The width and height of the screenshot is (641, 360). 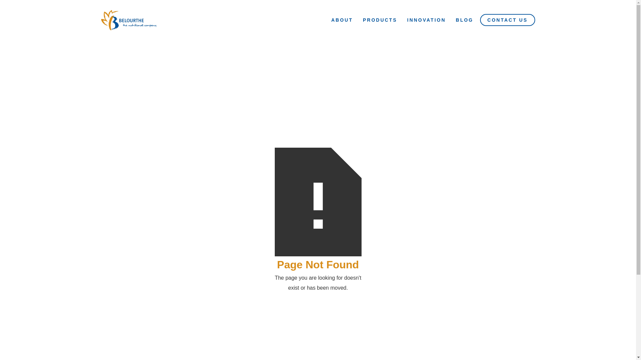 I want to click on ABOUT, so click(x=342, y=20).